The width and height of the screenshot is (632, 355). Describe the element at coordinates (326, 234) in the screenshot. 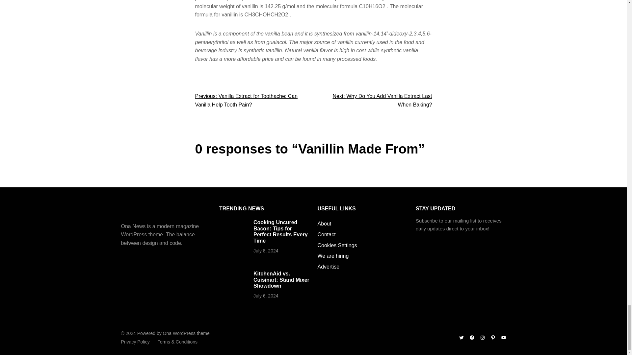

I see `Contact` at that location.